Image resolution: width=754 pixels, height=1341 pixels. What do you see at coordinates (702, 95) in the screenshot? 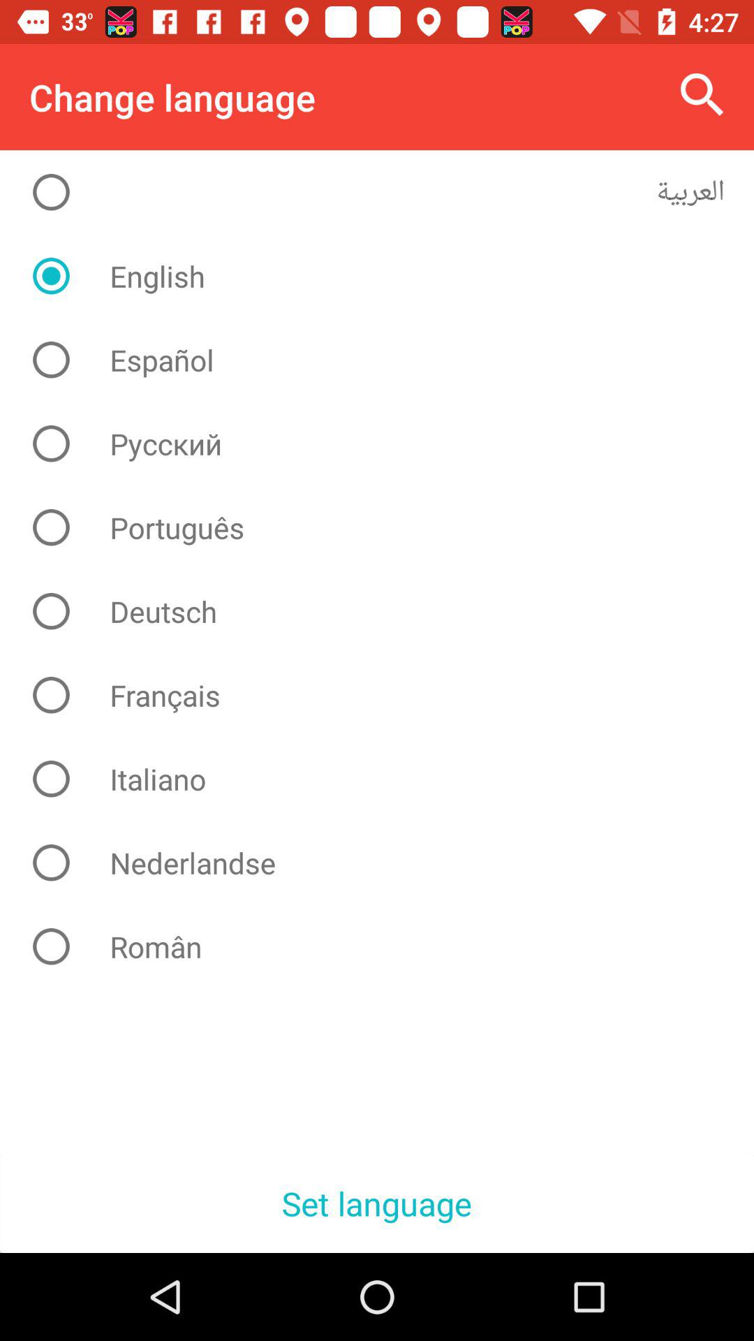
I see `click item to the right of the change language` at bounding box center [702, 95].